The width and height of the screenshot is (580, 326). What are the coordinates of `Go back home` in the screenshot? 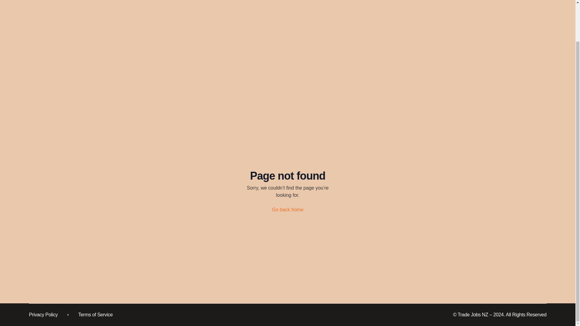 It's located at (288, 209).